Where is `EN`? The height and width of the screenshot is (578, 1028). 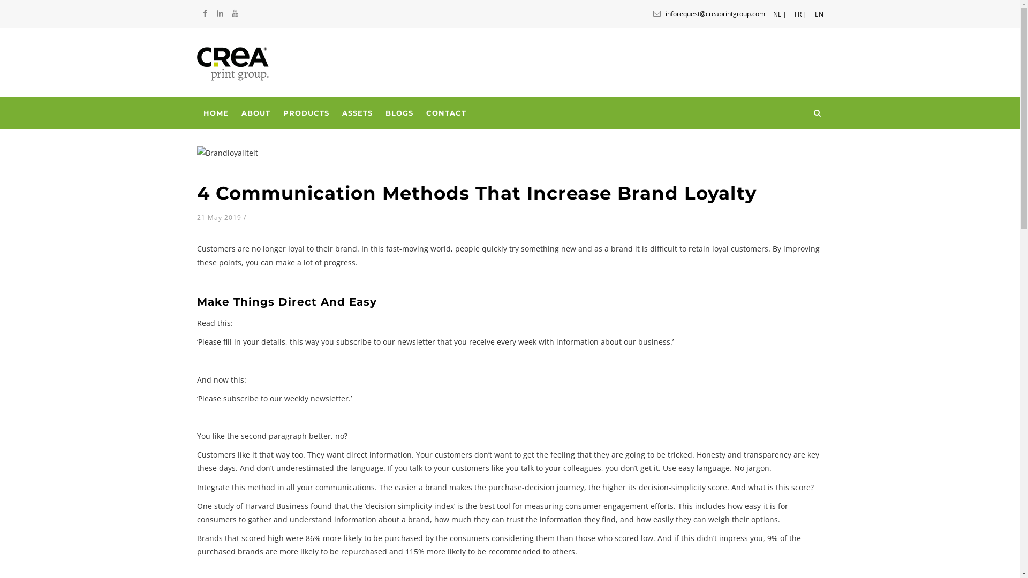
EN is located at coordinates (819, 12).